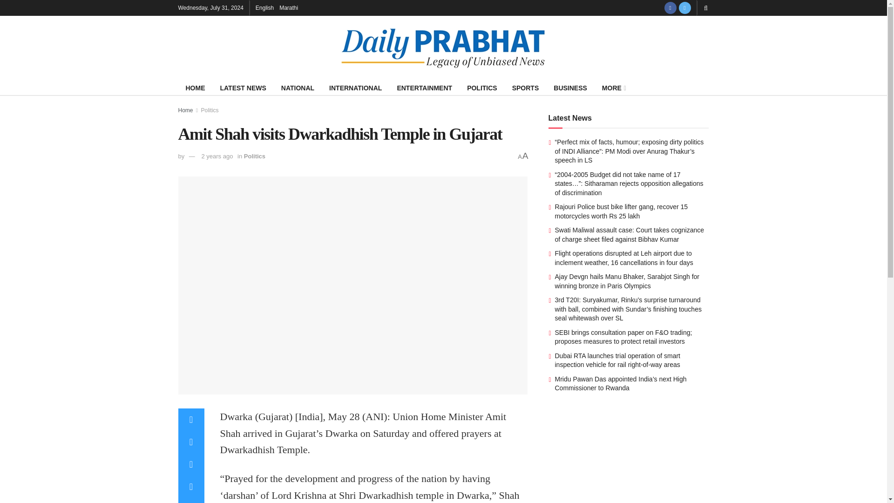 Image resolution: width=894 pixels, height=503 pixels. Describe the element at coordinates (195, 88) in the screenshot. I see `HOME` at that location.